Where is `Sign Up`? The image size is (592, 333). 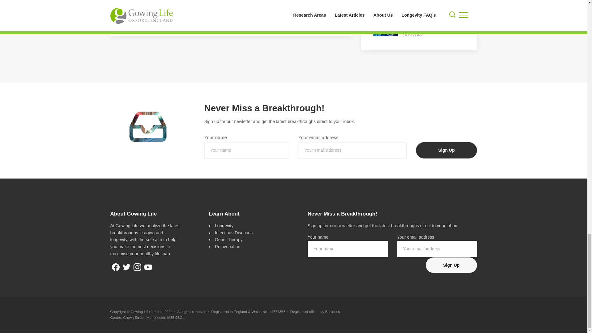
Sign Up is located at coordinates (451, 265).